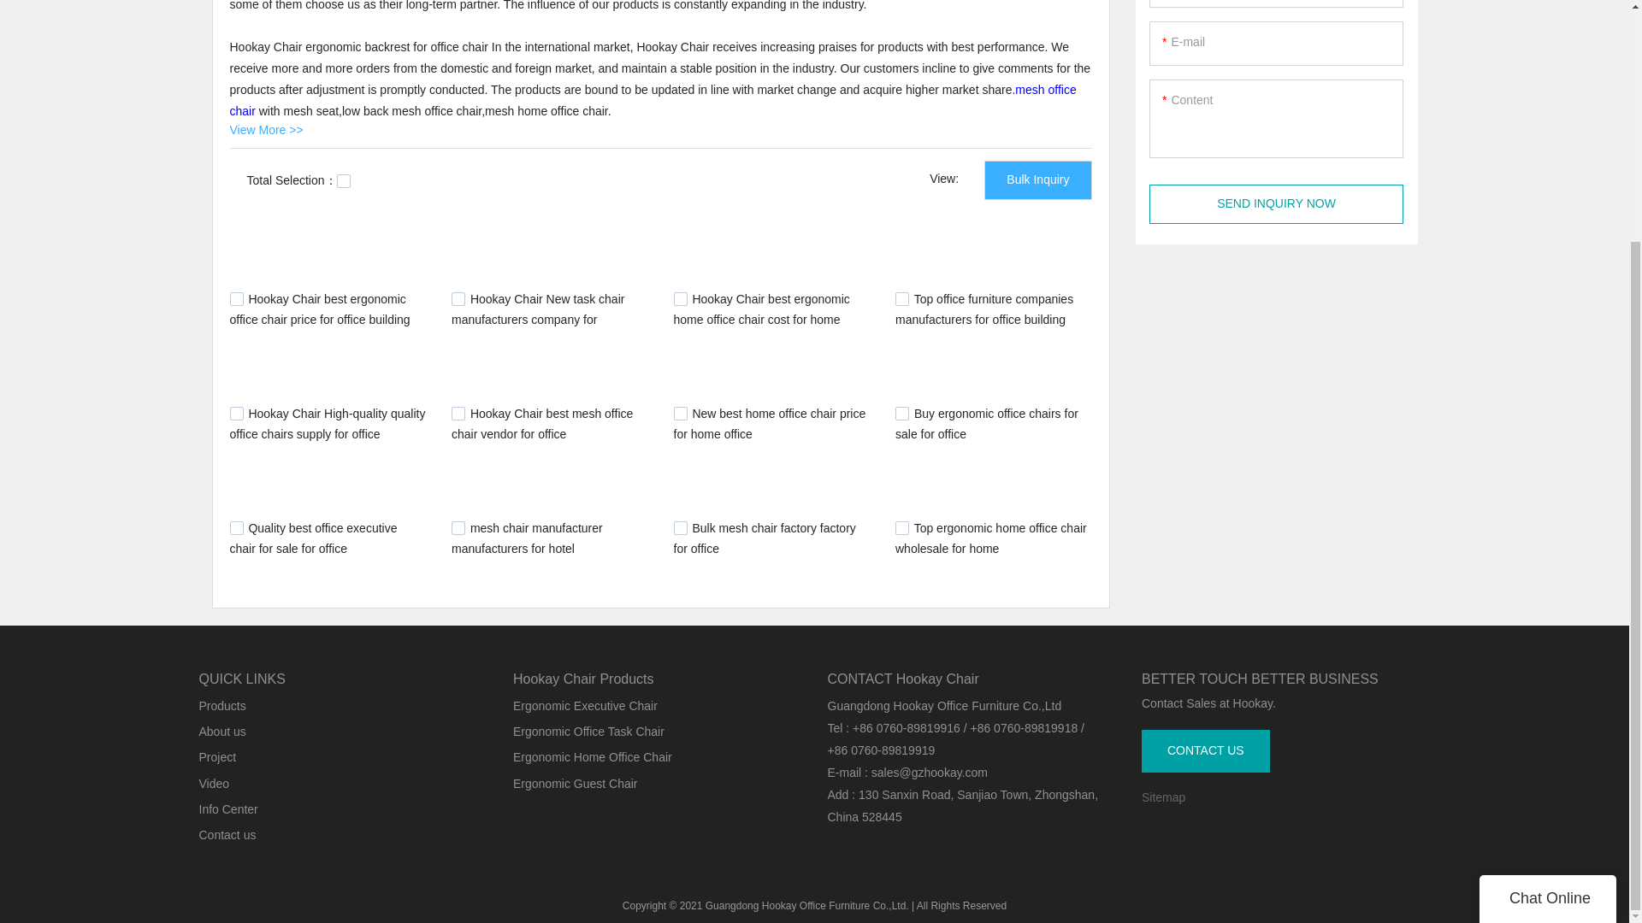 The height and width of the screenshot is (923, 1642). Describe the element at coordinates (236, 414) in the screenshot. I see `2591` at that location.